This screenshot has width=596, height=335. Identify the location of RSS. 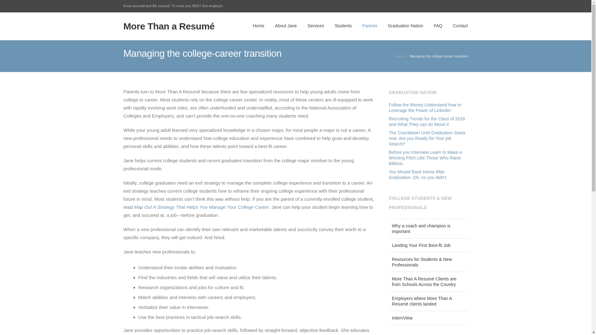
(462, 6).